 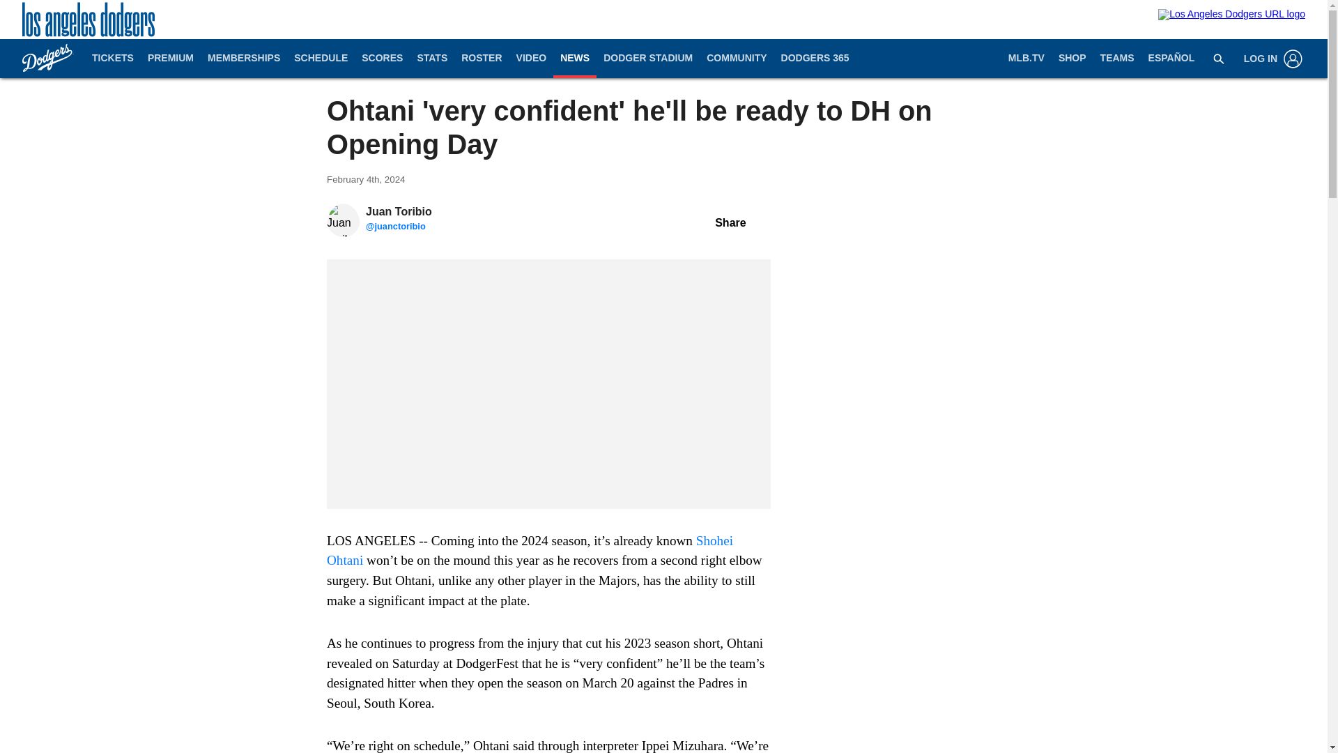 What do you see at coordinates (113, 59) in the screenshot?
I see `TICKETS` at bounding box center [113, 59].